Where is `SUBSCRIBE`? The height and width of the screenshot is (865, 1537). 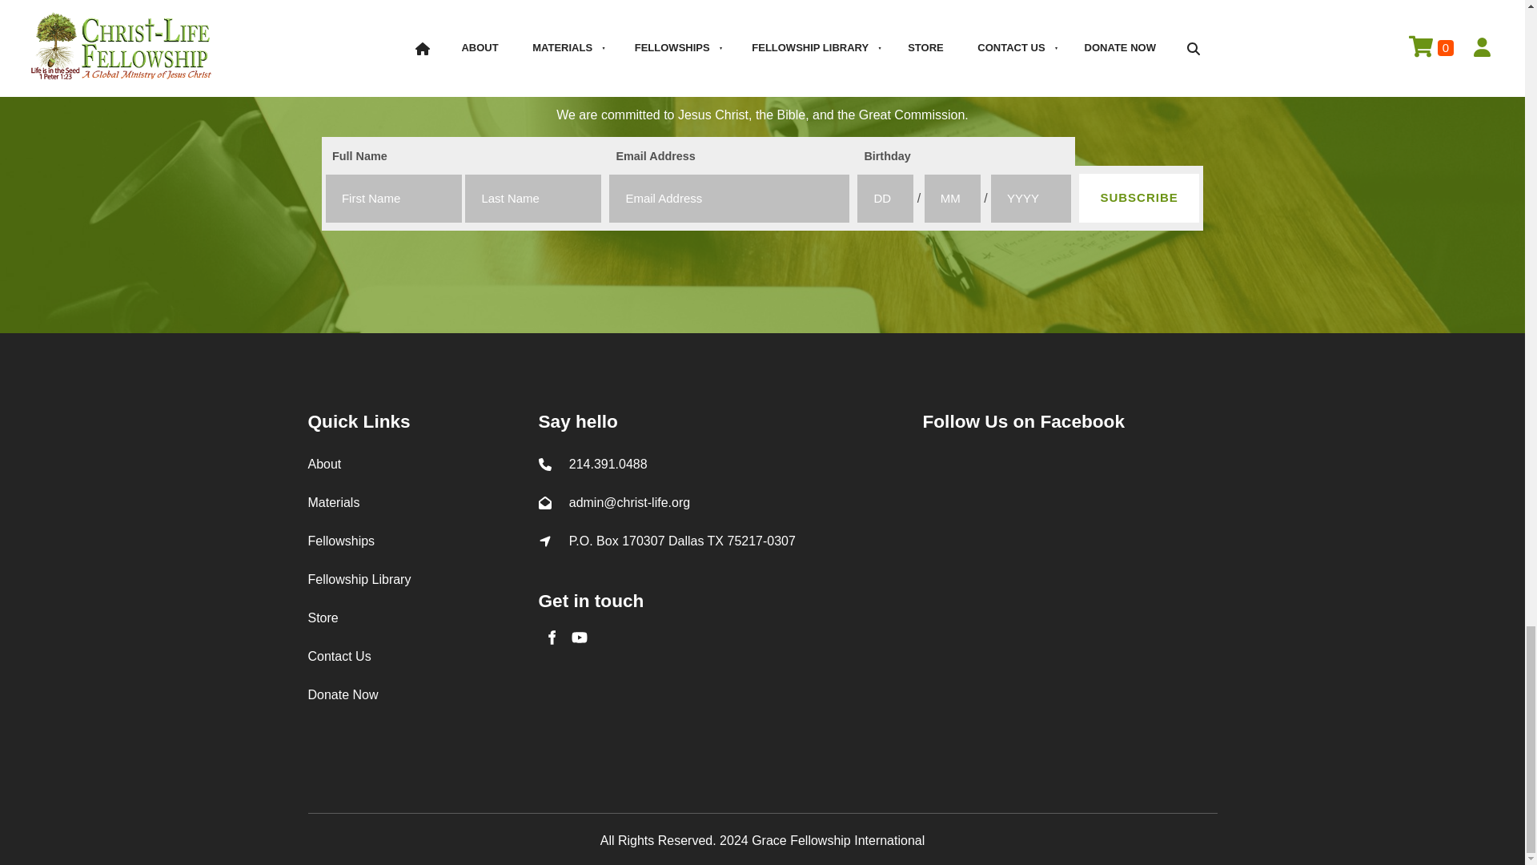
SUBSCRIBE is located at coordinates (1138, 198).